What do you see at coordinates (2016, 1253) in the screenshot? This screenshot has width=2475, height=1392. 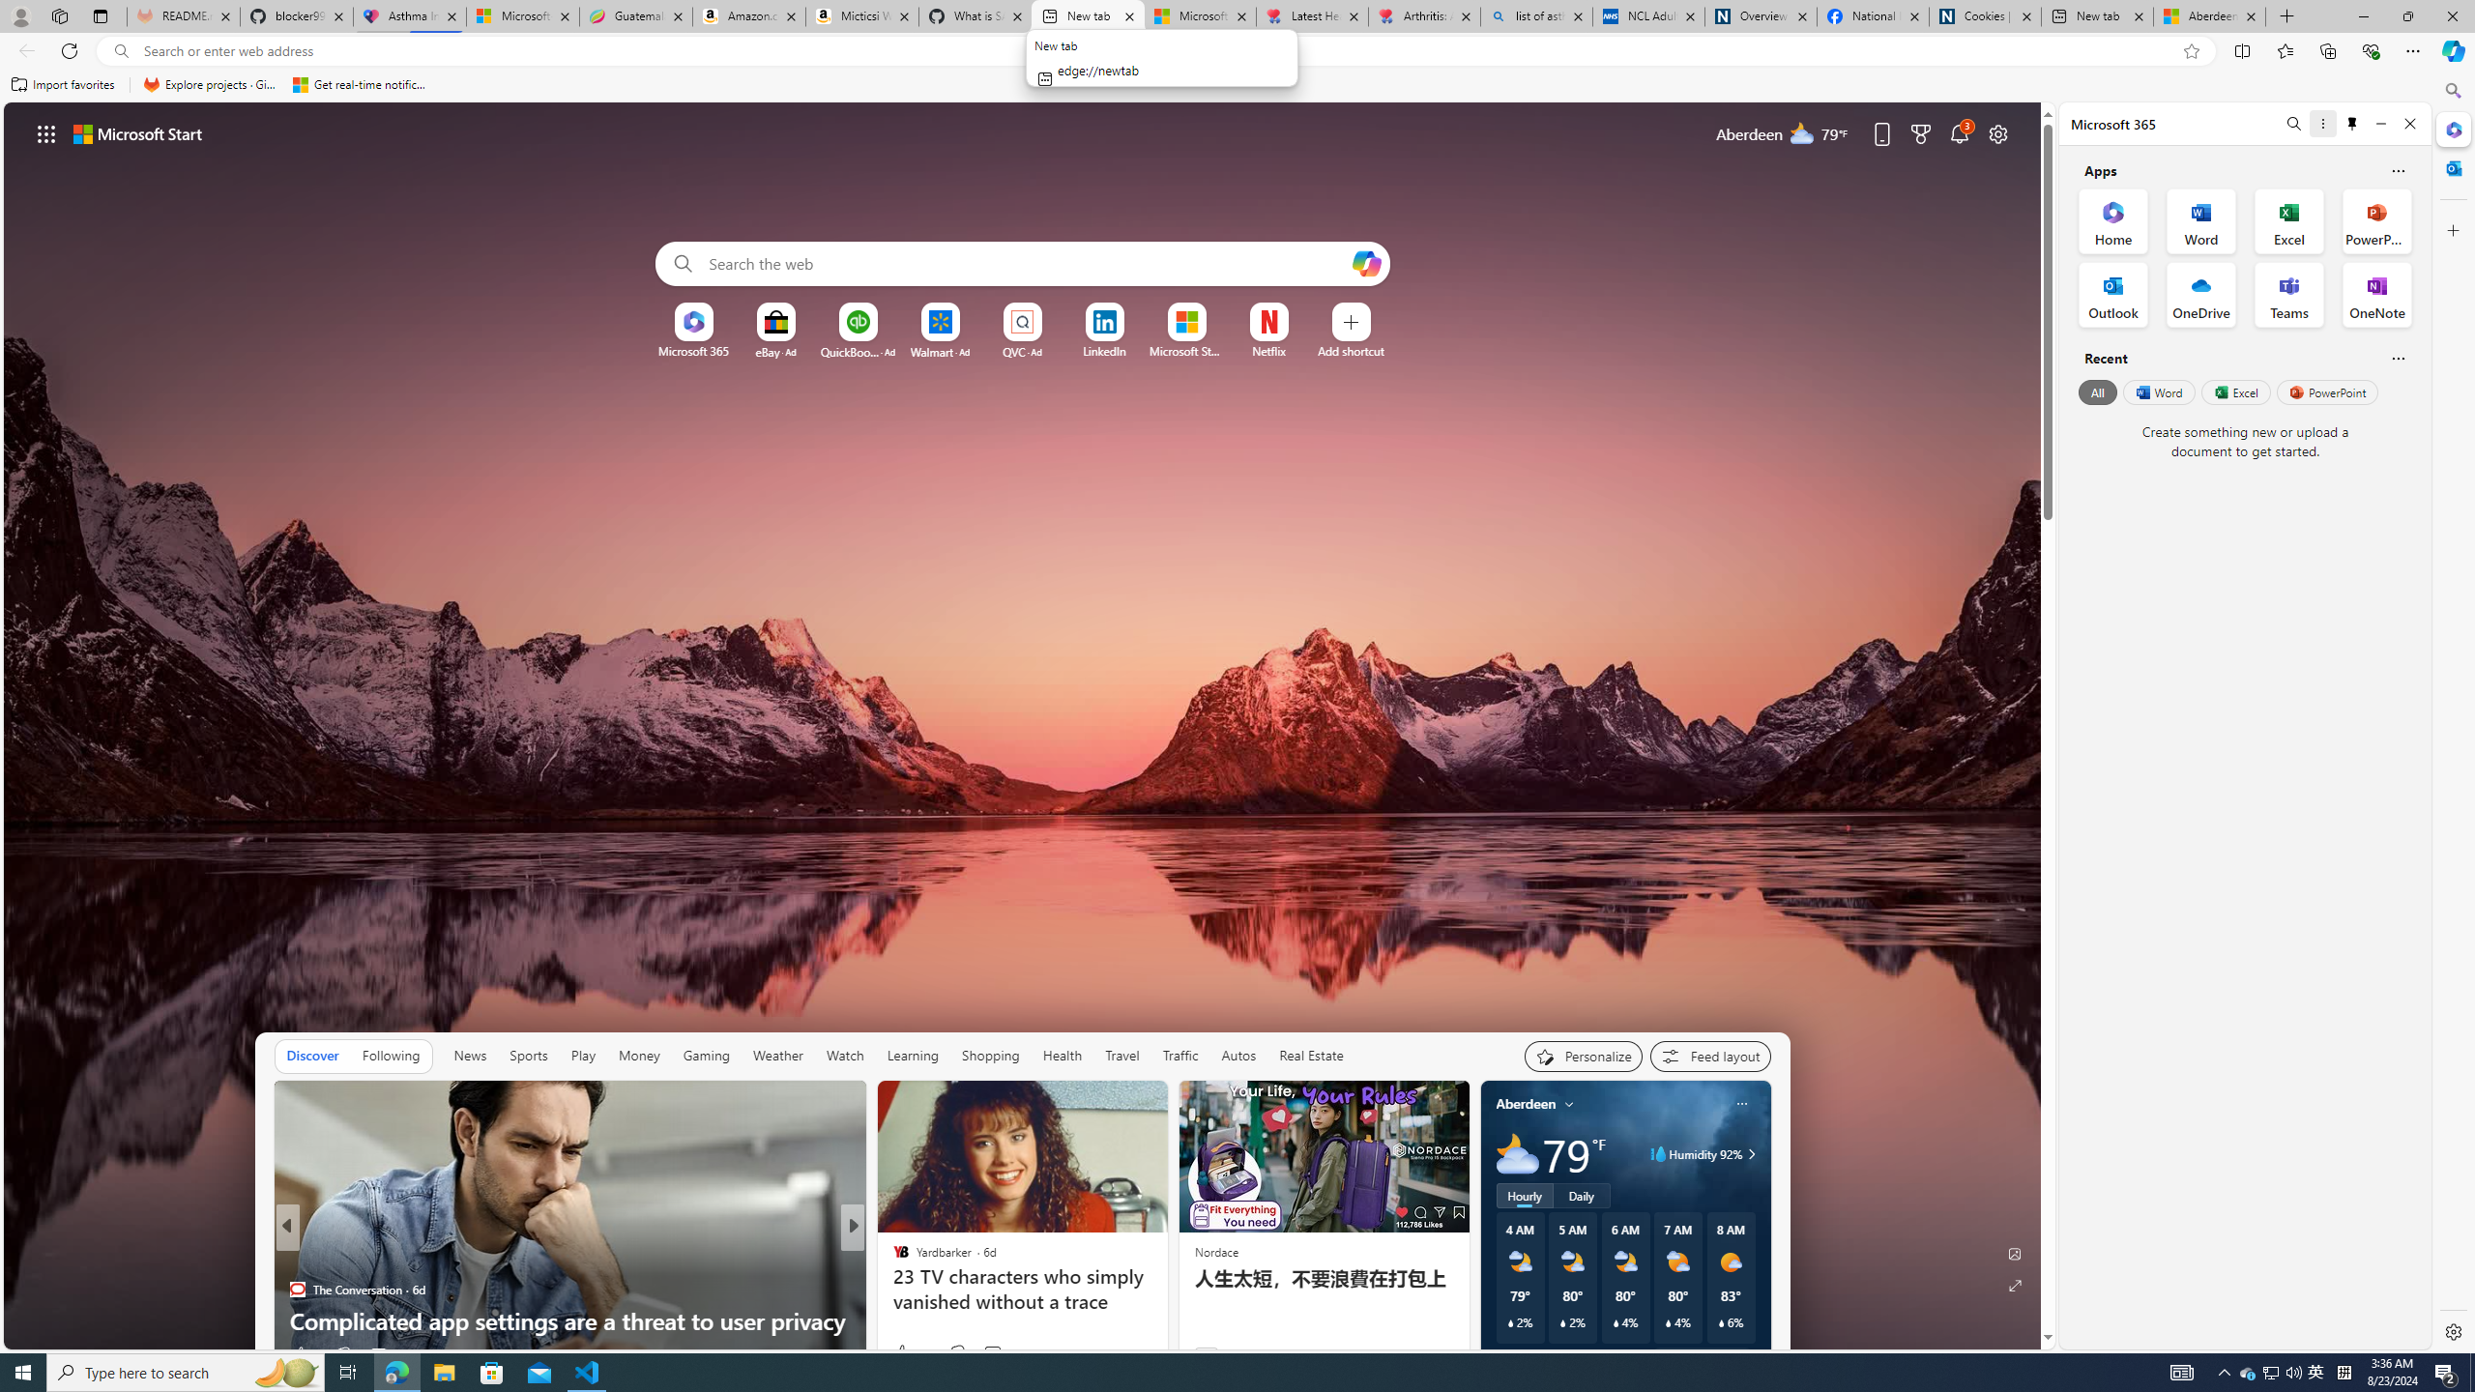 I see `Edit Background` at bounding box center [2016, 1253].